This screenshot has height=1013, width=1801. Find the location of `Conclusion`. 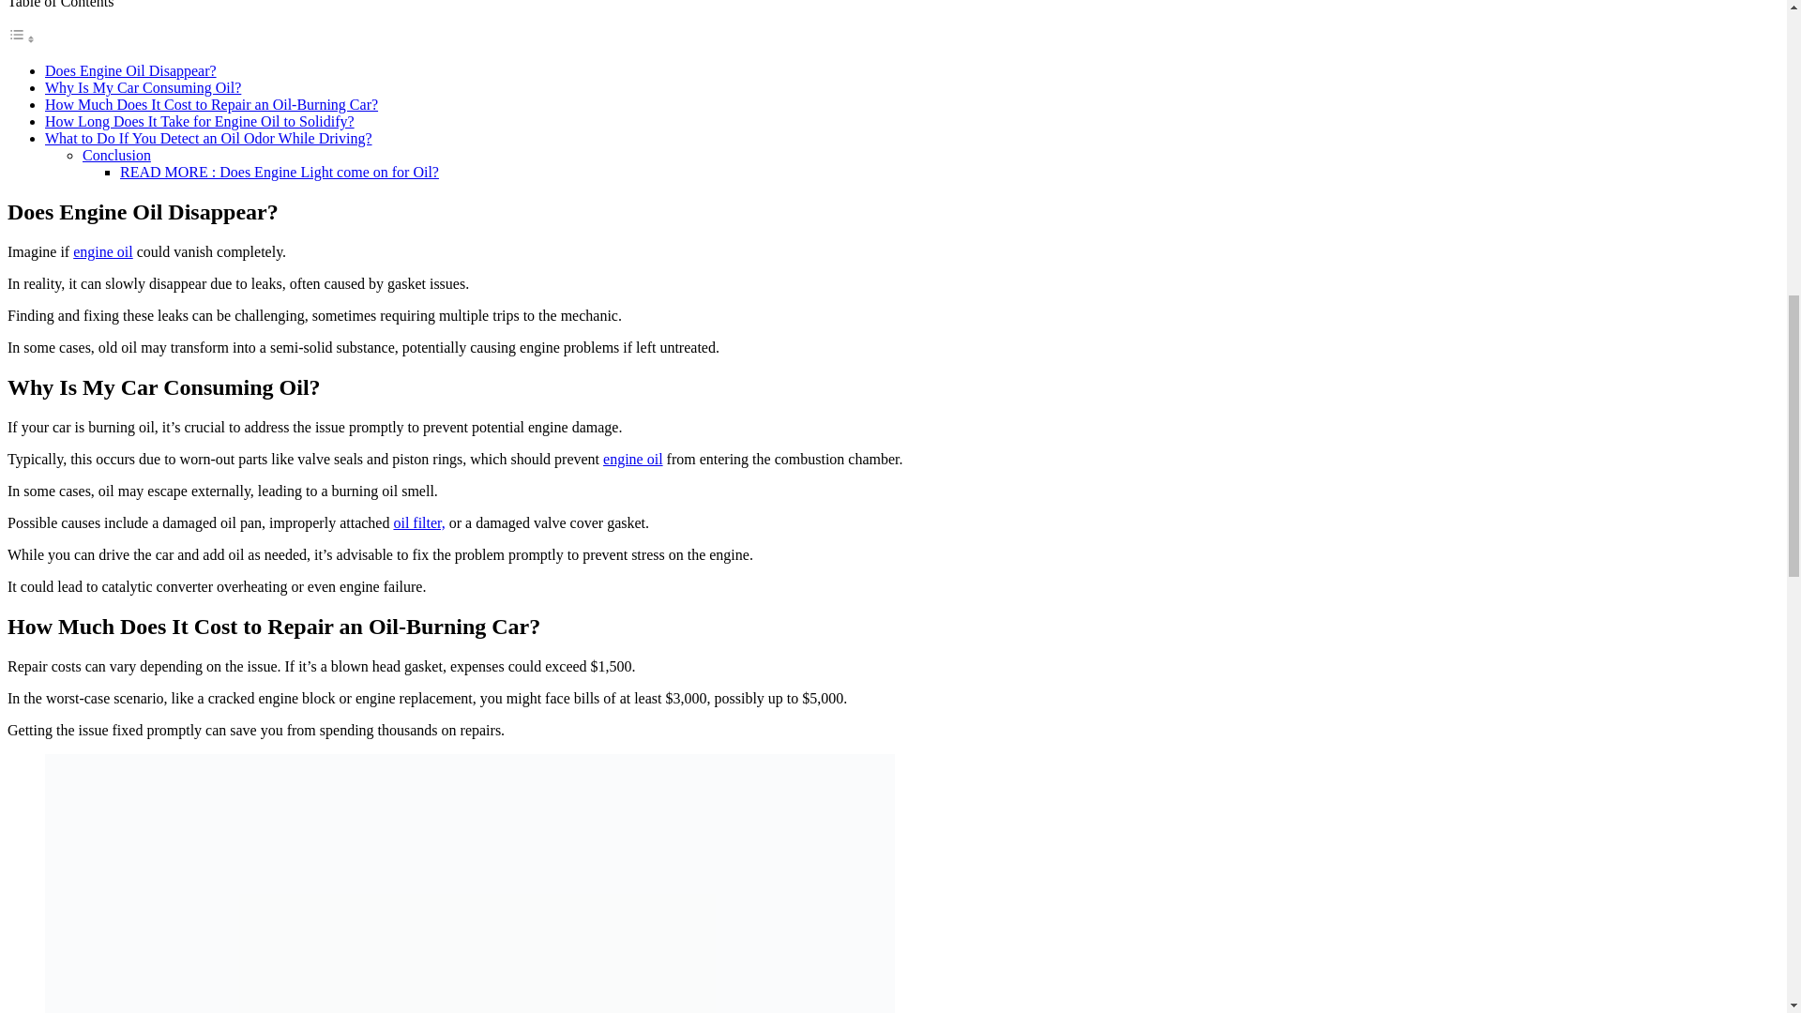

Conclusion is located at coordinates (116, 154).